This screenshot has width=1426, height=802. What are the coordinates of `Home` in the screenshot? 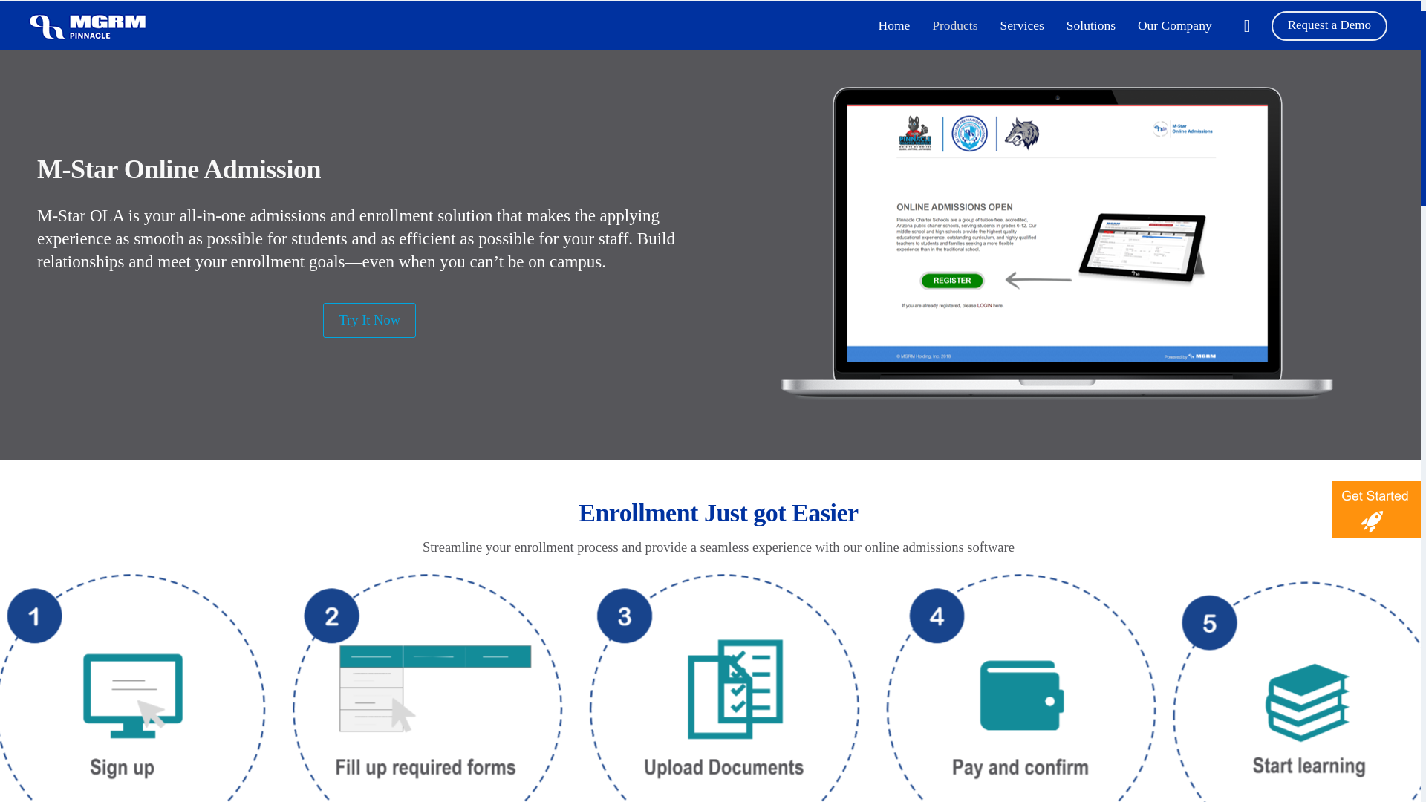 It's located at (894, 25).